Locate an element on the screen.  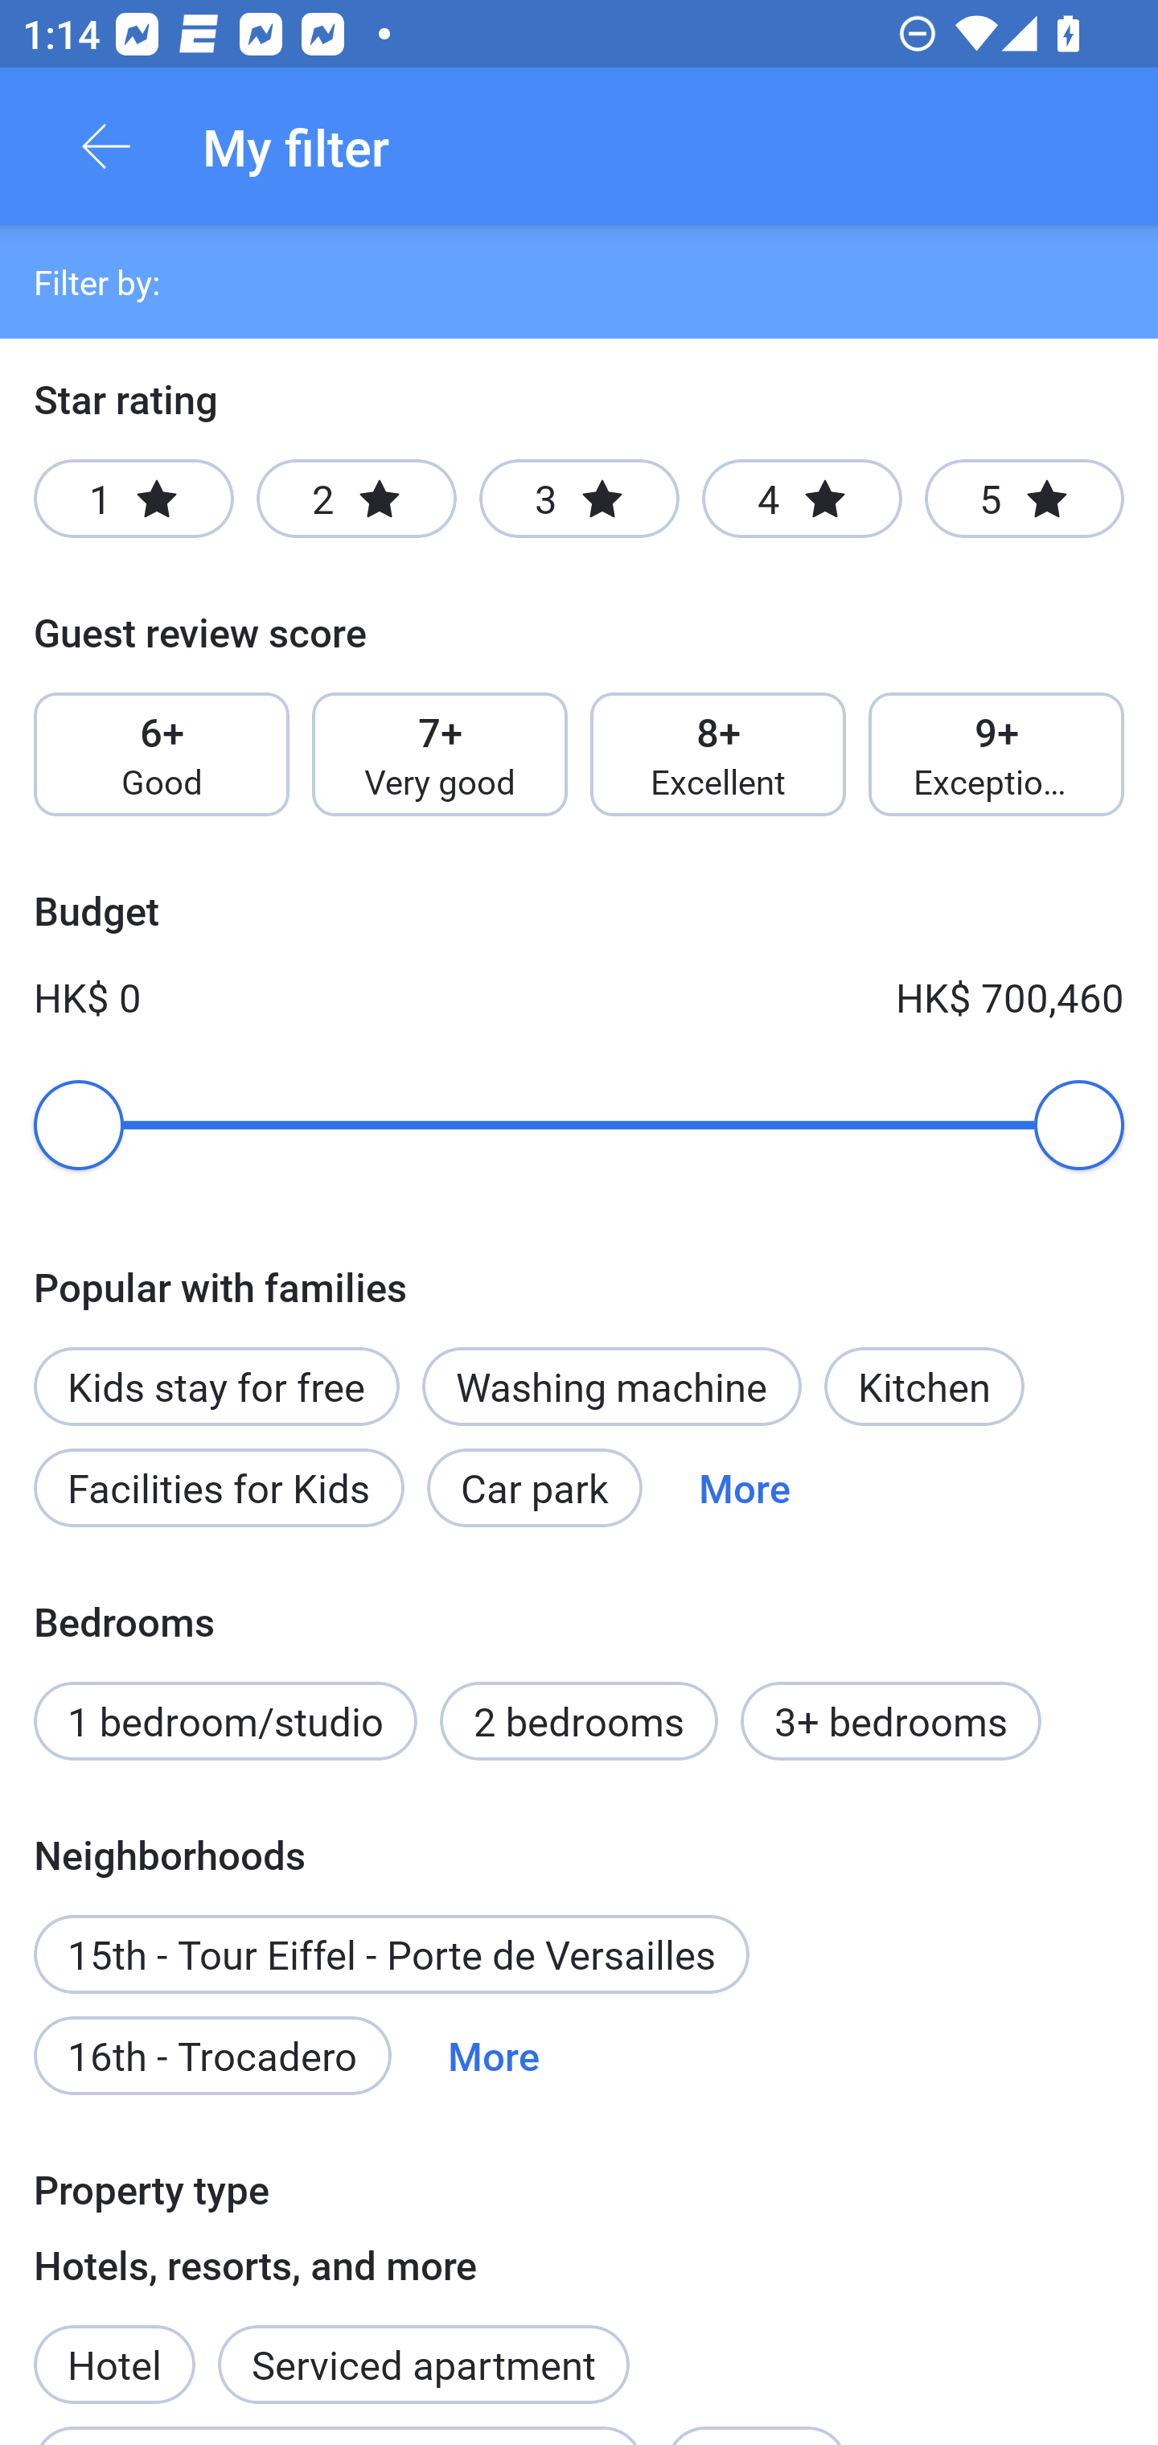
Facilities for Kids is located at coordinates (219, 1488).